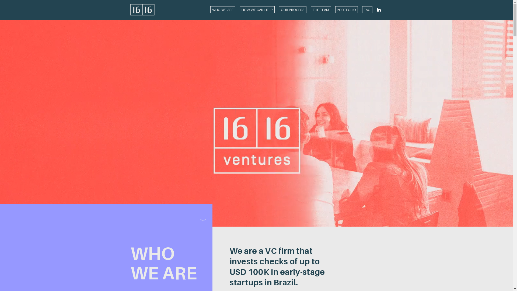 The image size is (517, 291). What do you see at coordinates (257, 10) in the screenshot?
I see `HOW WE CAN HELP` at bounding box center [257, 10].